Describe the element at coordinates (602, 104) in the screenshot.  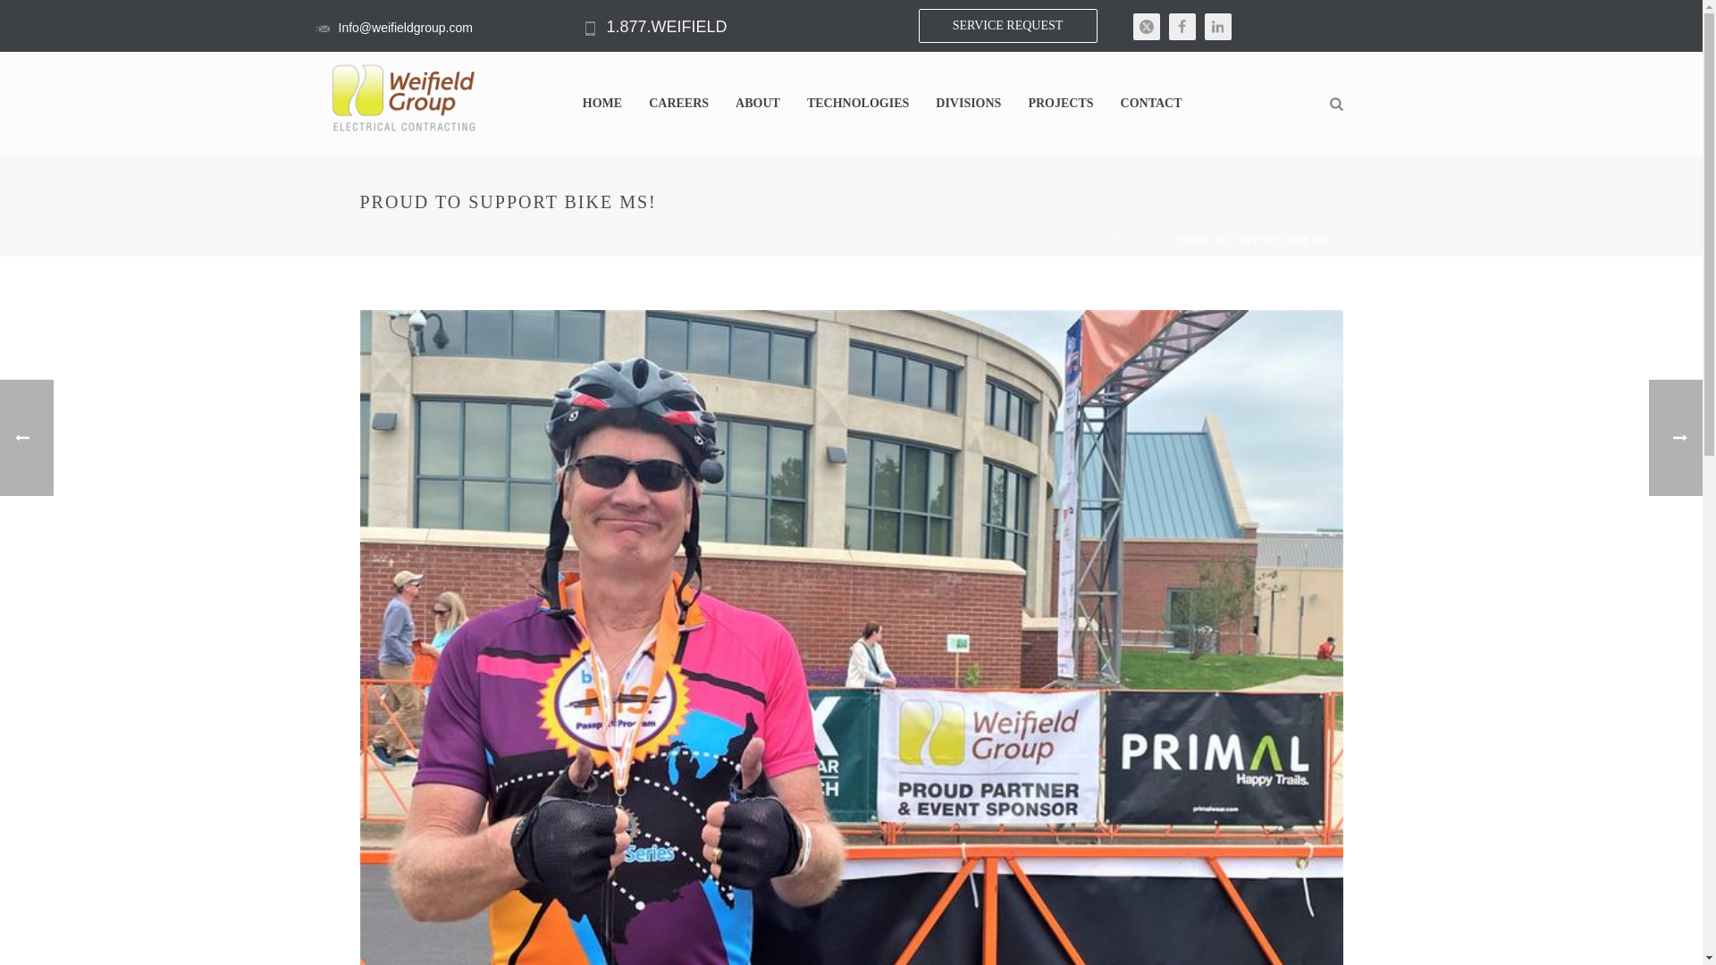
I see `HOME` at that location.